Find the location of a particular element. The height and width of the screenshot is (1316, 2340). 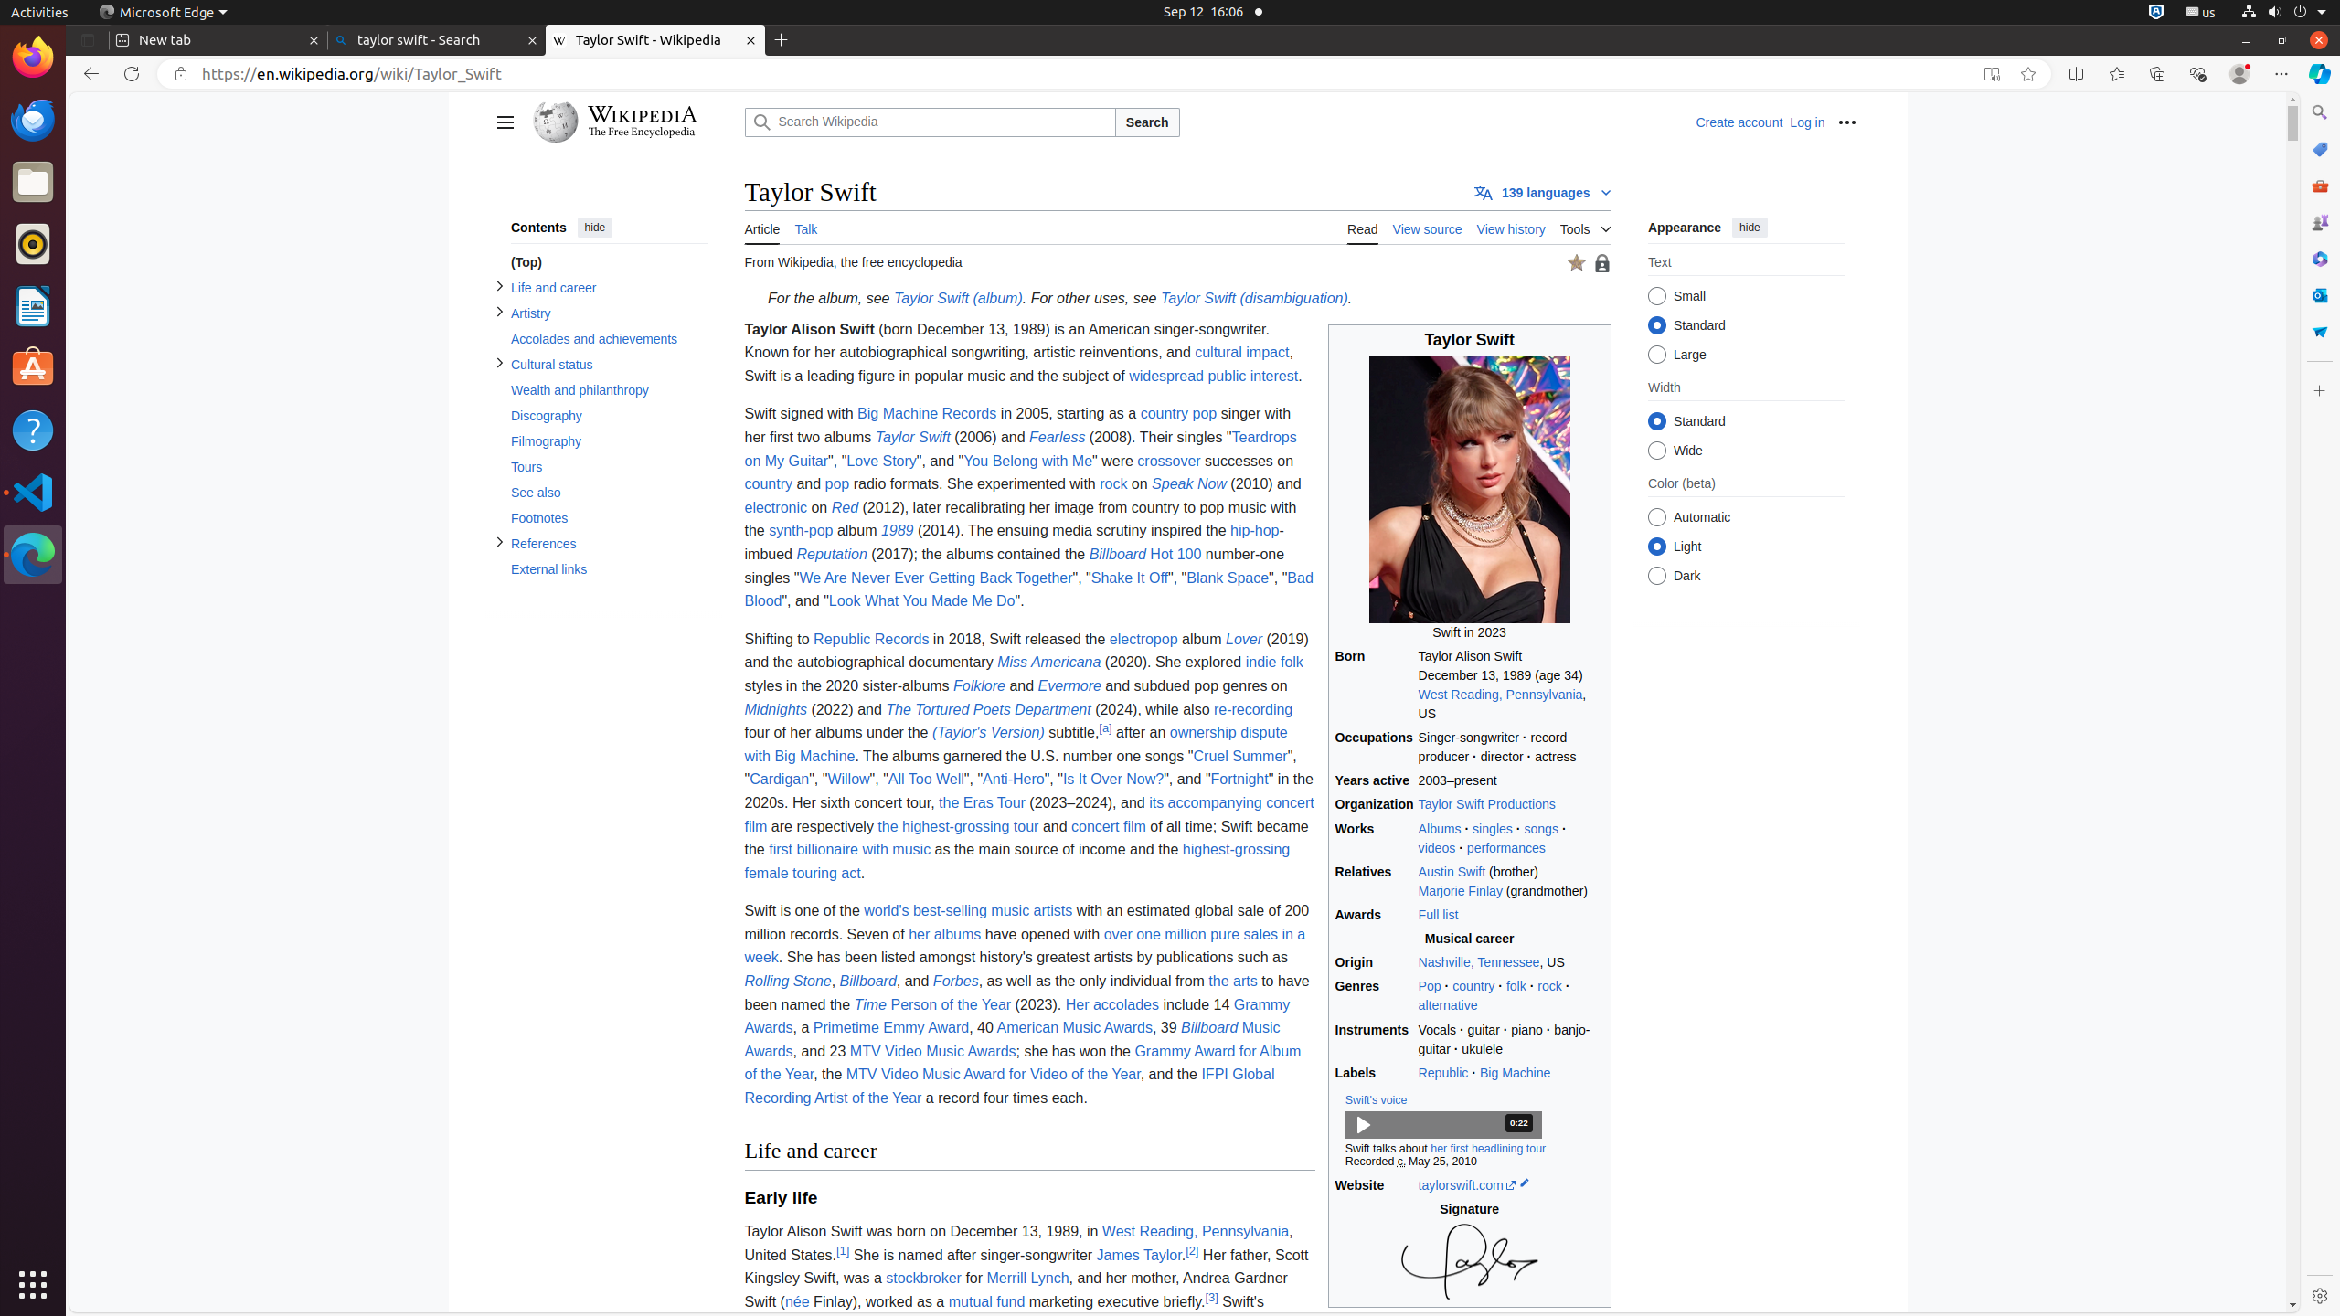

Personal tools is located at coordinates (1846, 122).